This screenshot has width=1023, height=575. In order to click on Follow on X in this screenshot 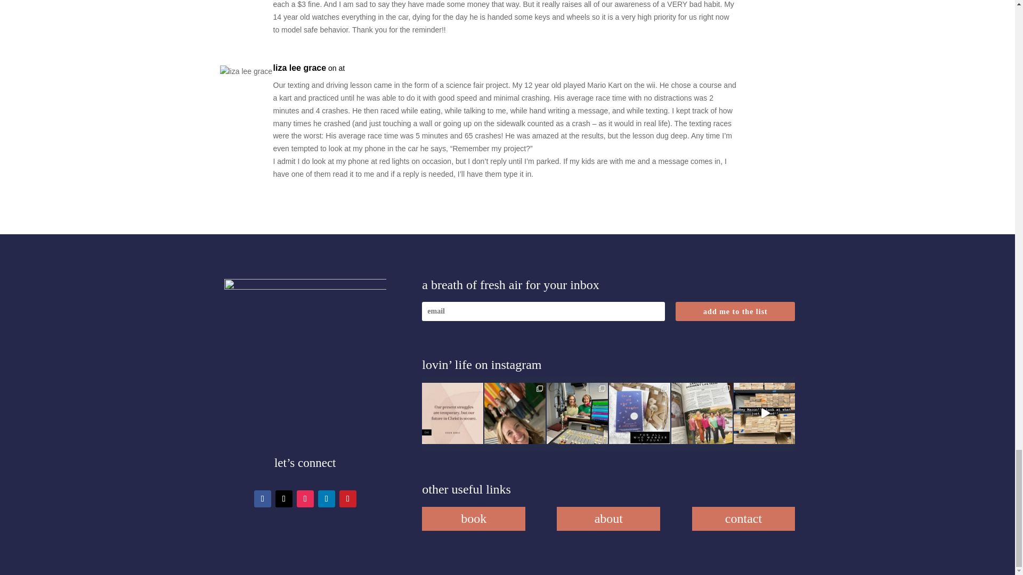, I will do `click(283, 498)`.